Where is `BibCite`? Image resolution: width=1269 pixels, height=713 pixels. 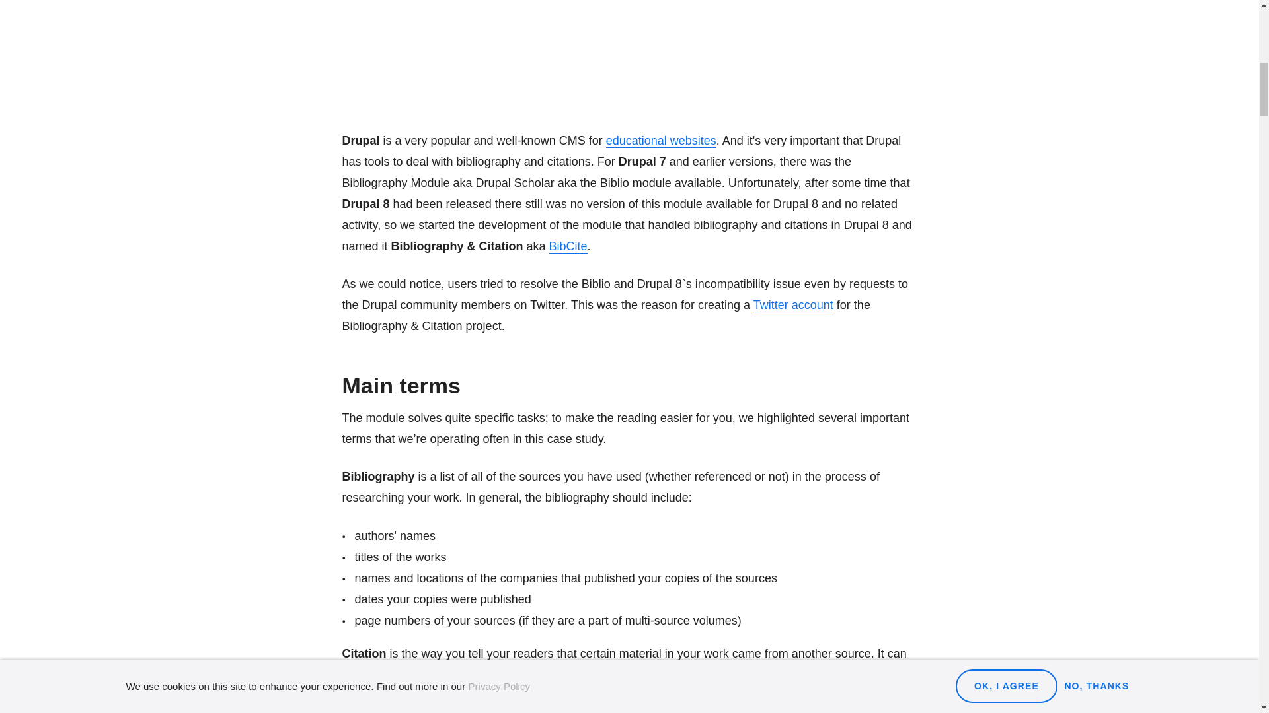
BibCite is located at coordinates (568, 246).